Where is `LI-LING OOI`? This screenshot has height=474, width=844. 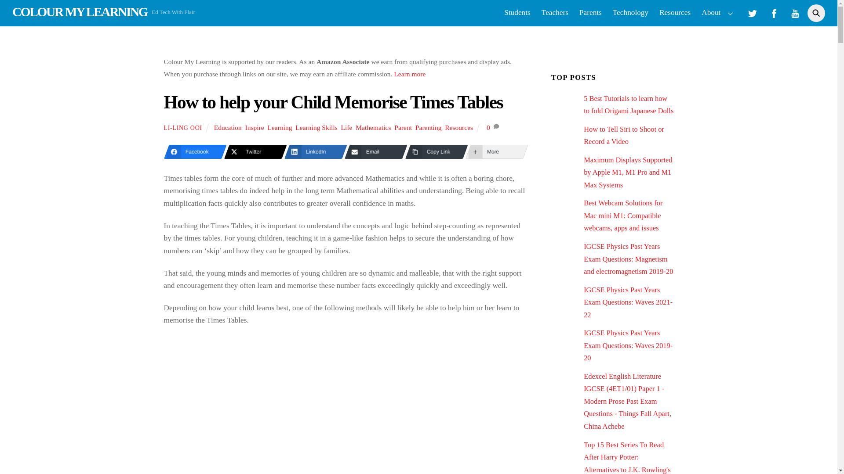
LI-LING OOI is located at coordinates (182, 128).